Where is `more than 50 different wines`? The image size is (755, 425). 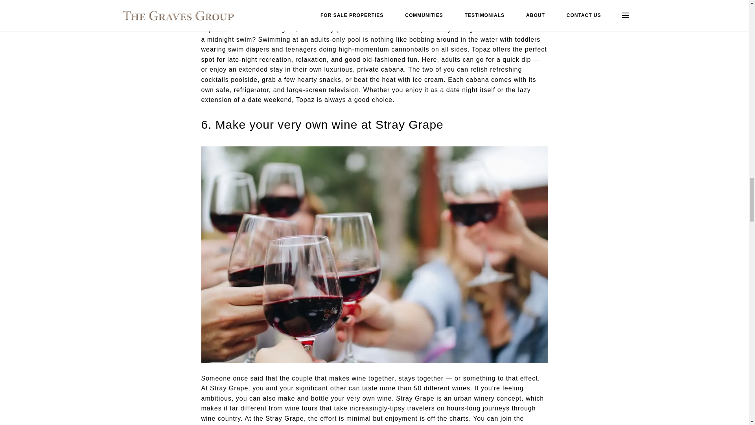 more than 50 different wines is located at coordinates (425, 388).